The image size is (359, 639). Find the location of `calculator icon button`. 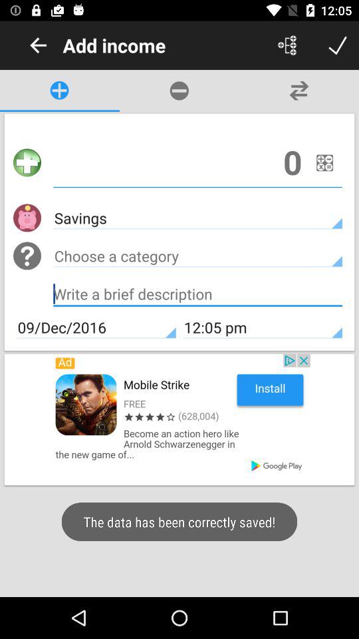

calculator icon button is located at coordinates (324, 162).